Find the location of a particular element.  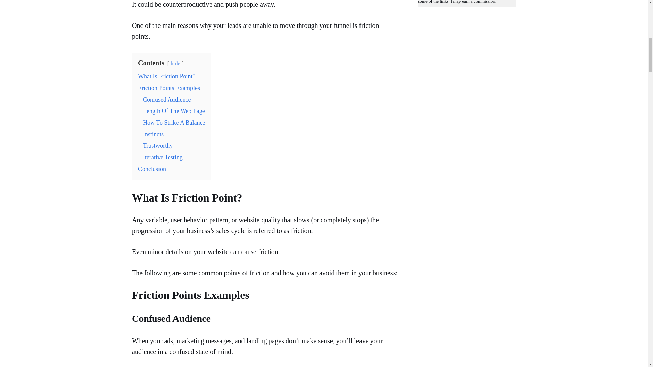

How To Strike A Balance is located at coordinates (174, 123).